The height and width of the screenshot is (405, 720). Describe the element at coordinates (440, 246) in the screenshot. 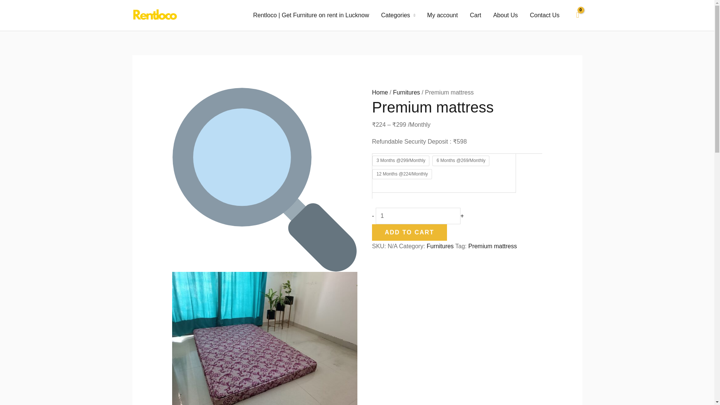

I see `Furnitures` at that location.